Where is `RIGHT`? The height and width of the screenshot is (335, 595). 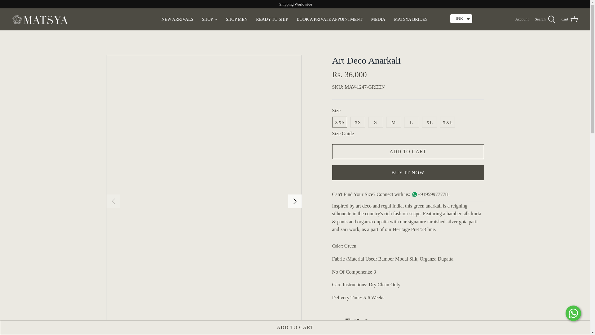
RIGHT is located at coordinates (295, 201).